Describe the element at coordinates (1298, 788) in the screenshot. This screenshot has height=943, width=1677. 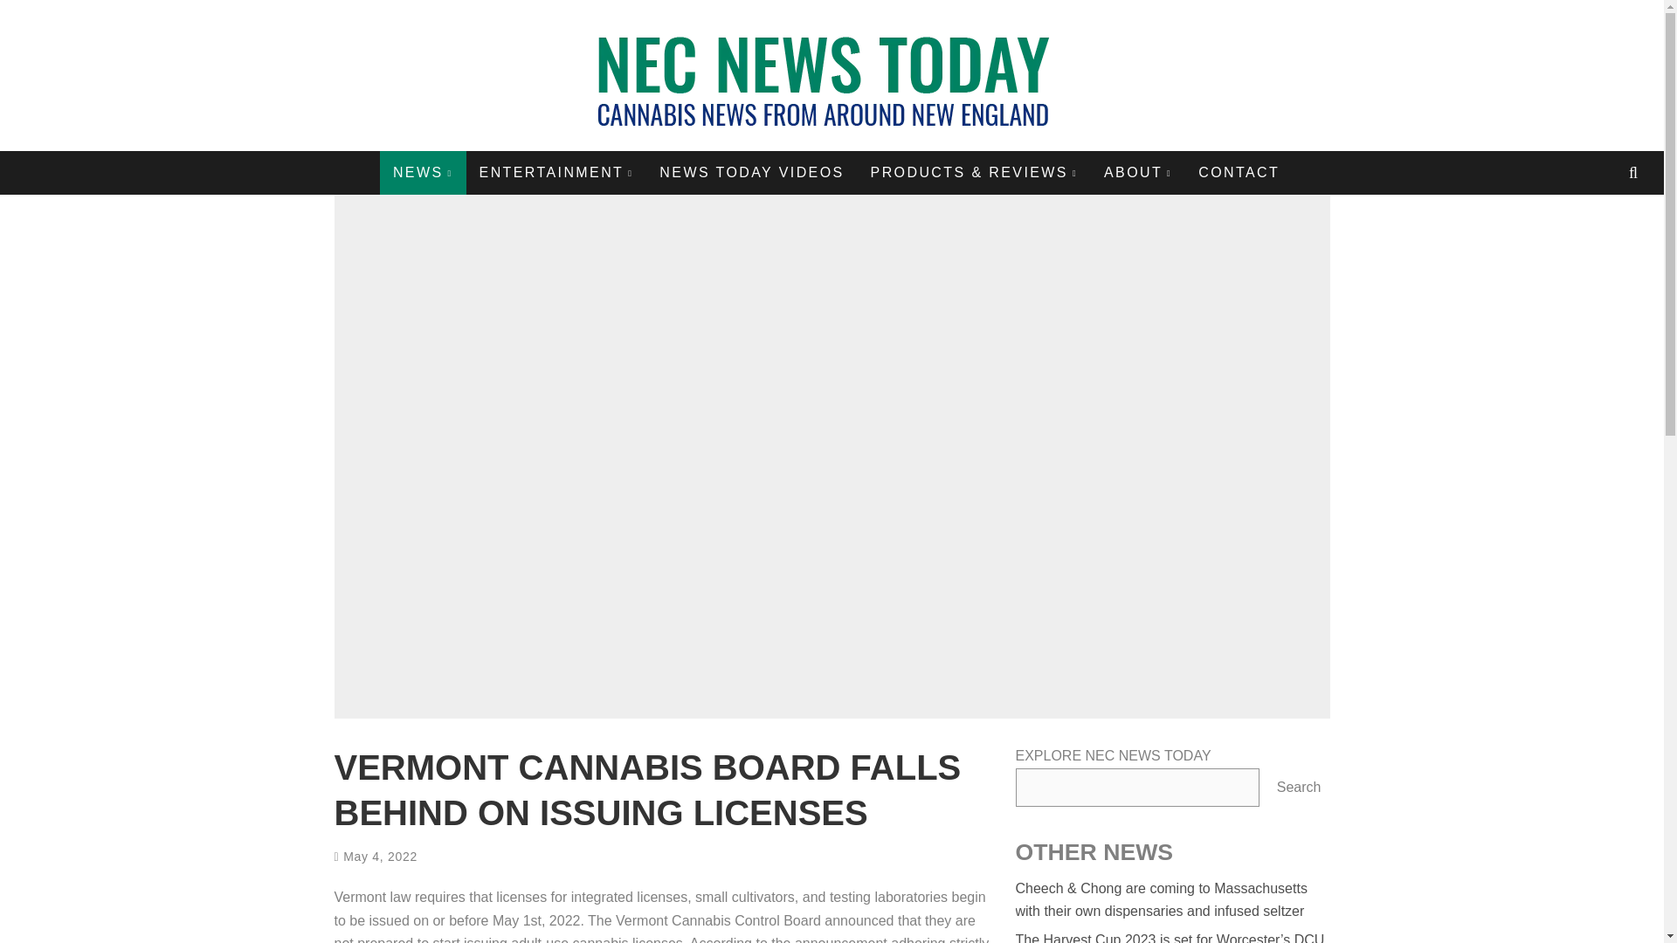
I see `Search` at that location.